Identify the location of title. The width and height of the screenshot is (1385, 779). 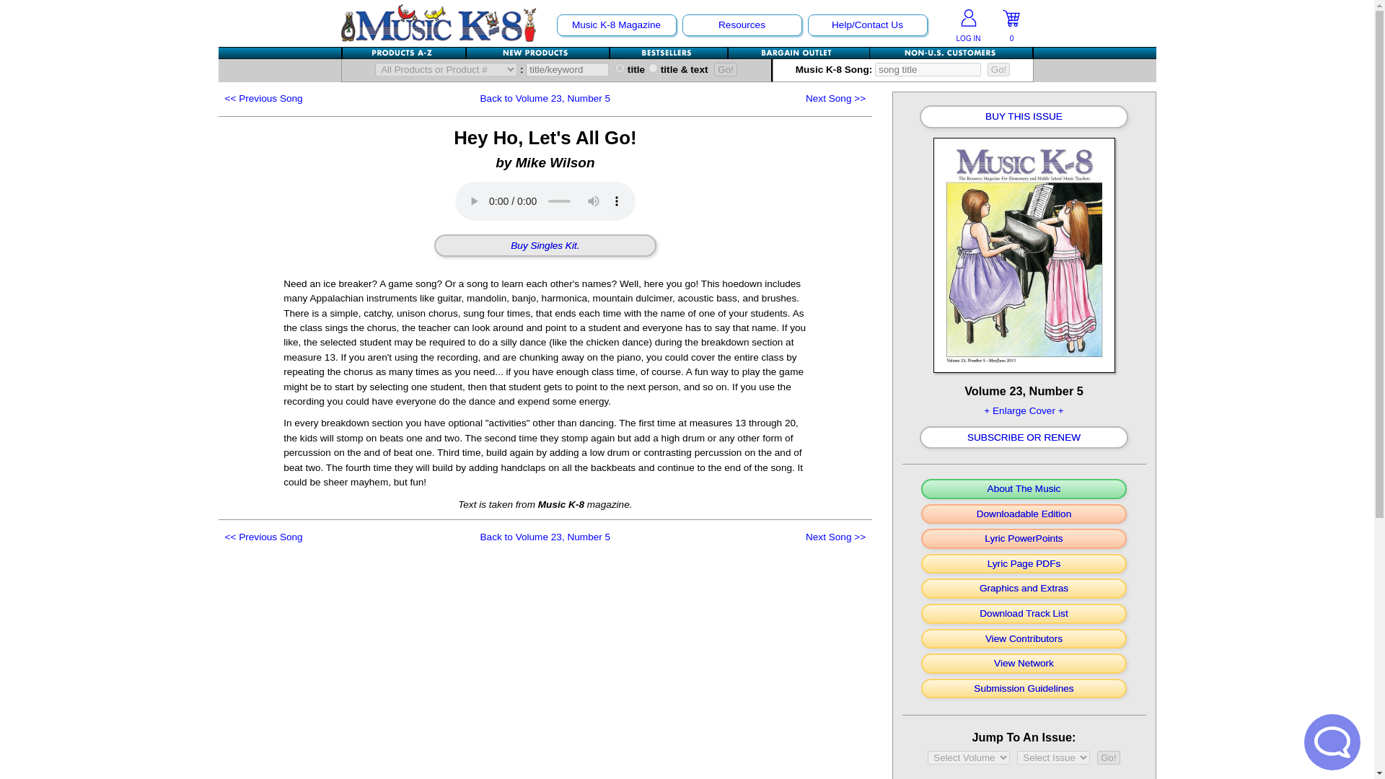
(619, 68).